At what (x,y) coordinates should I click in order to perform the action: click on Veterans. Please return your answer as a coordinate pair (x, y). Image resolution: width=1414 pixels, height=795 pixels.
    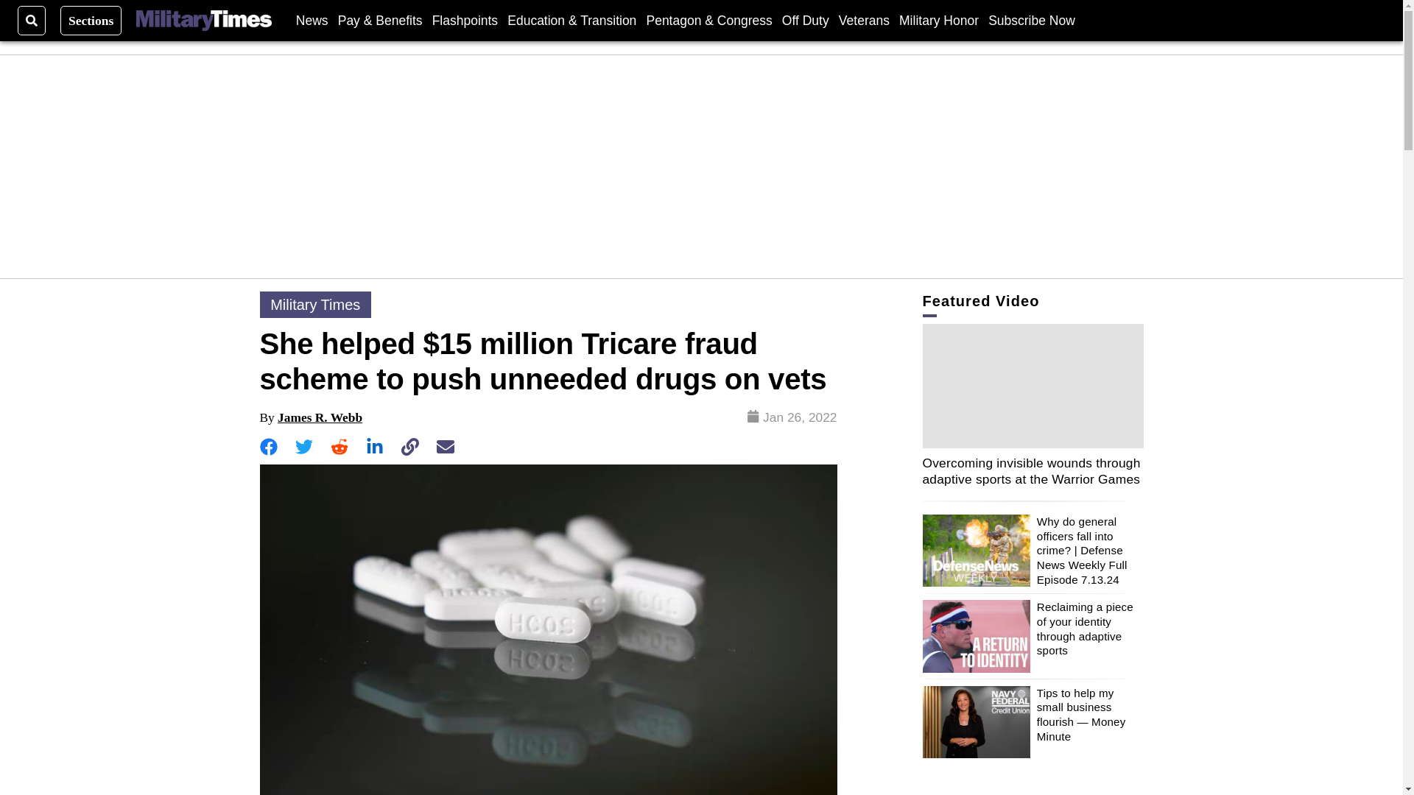
    Looking at the image, I should click on (863, 20).